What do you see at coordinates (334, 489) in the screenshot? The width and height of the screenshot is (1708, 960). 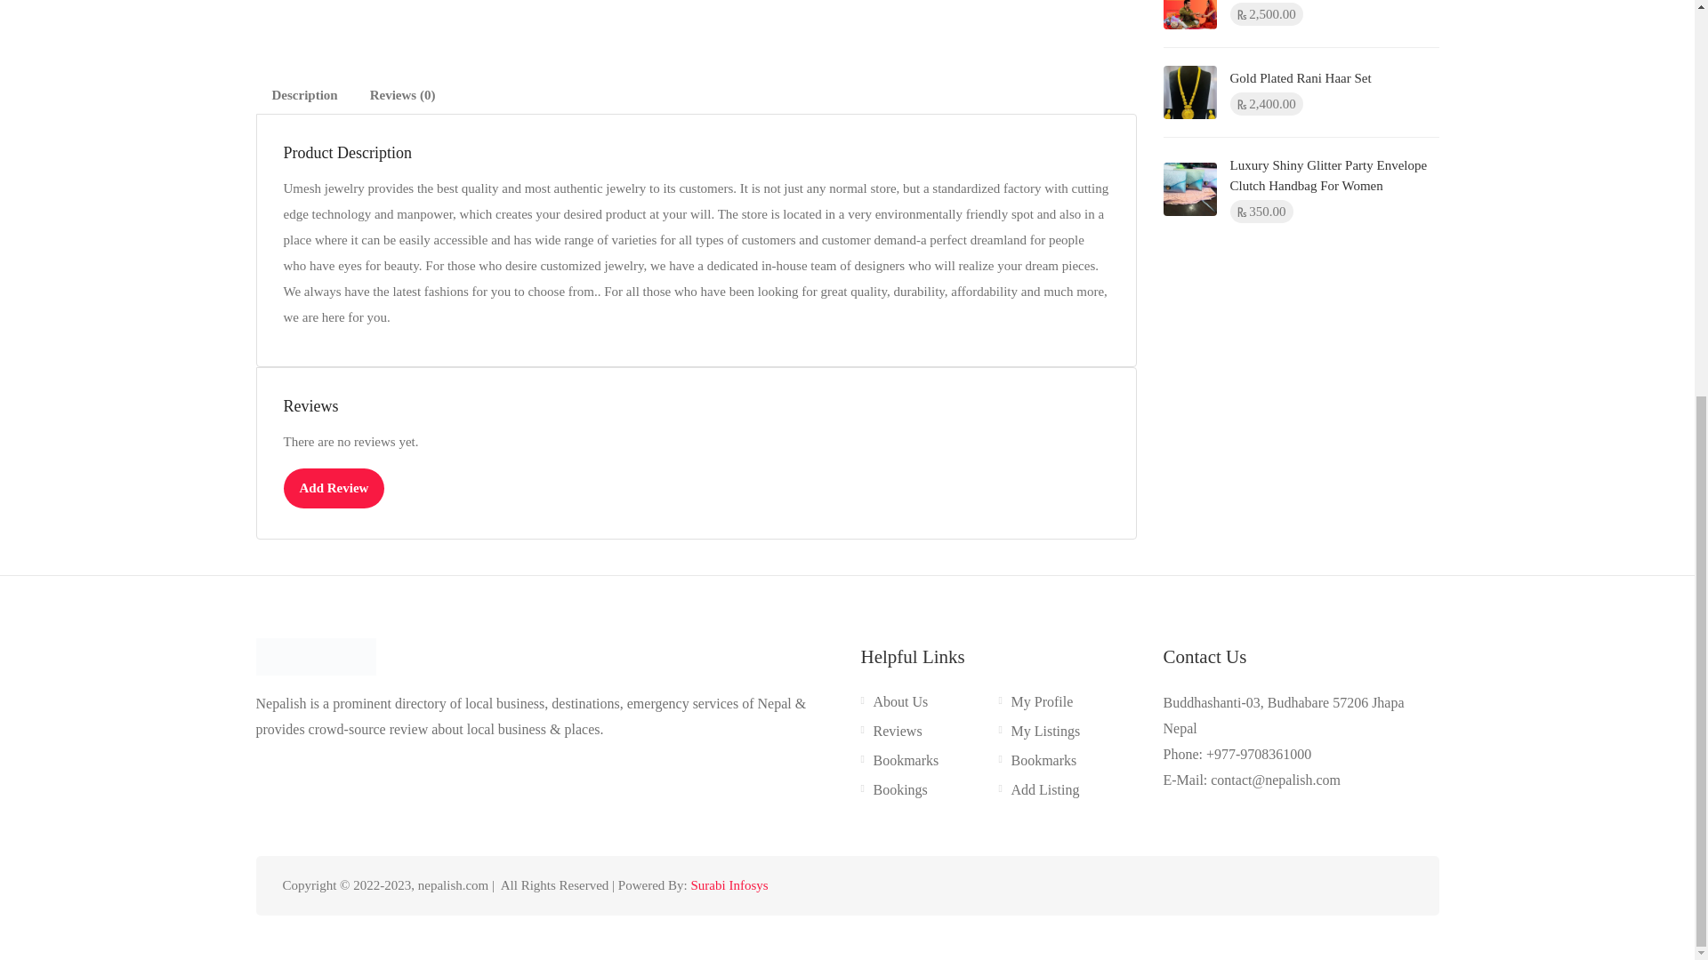 I see `Add Review` at bounding box center [334, 489].